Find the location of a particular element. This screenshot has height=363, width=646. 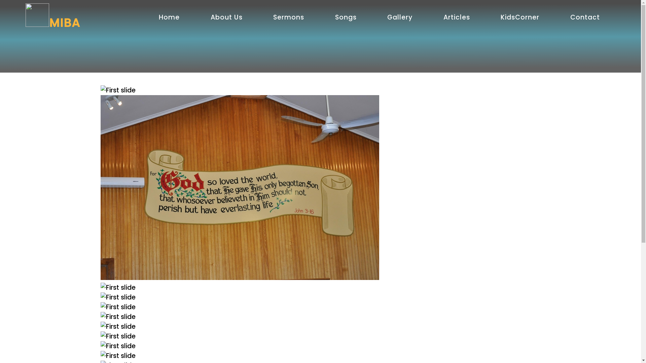

Articles is located at coordinates (457, 17).